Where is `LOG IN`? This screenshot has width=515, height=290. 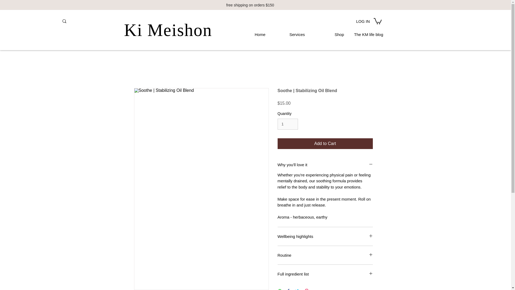
LOG IN is located at coordinates (356, 21).